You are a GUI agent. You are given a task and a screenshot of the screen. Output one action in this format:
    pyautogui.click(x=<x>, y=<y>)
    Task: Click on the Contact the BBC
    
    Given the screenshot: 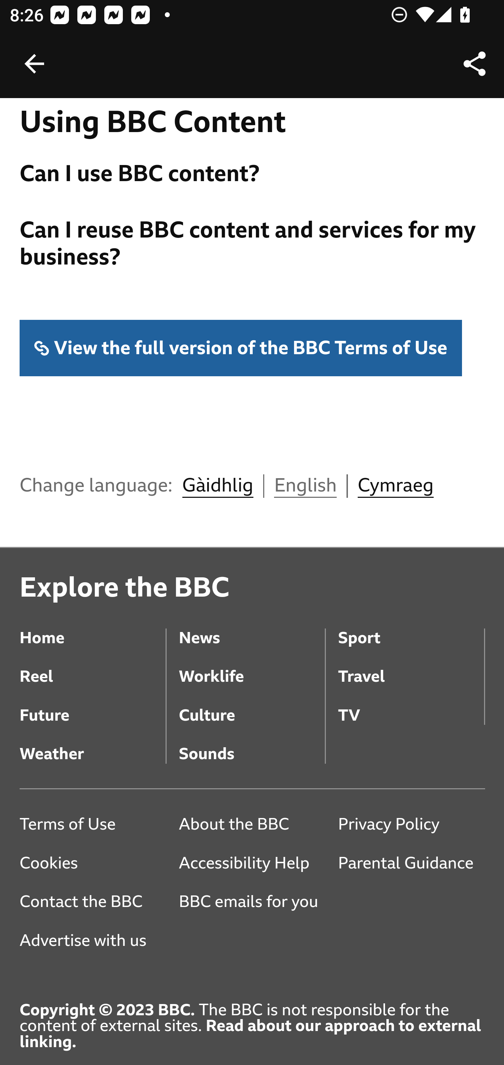 What is the action you would take?
    pyautogui.click(x=93, y=903)
    